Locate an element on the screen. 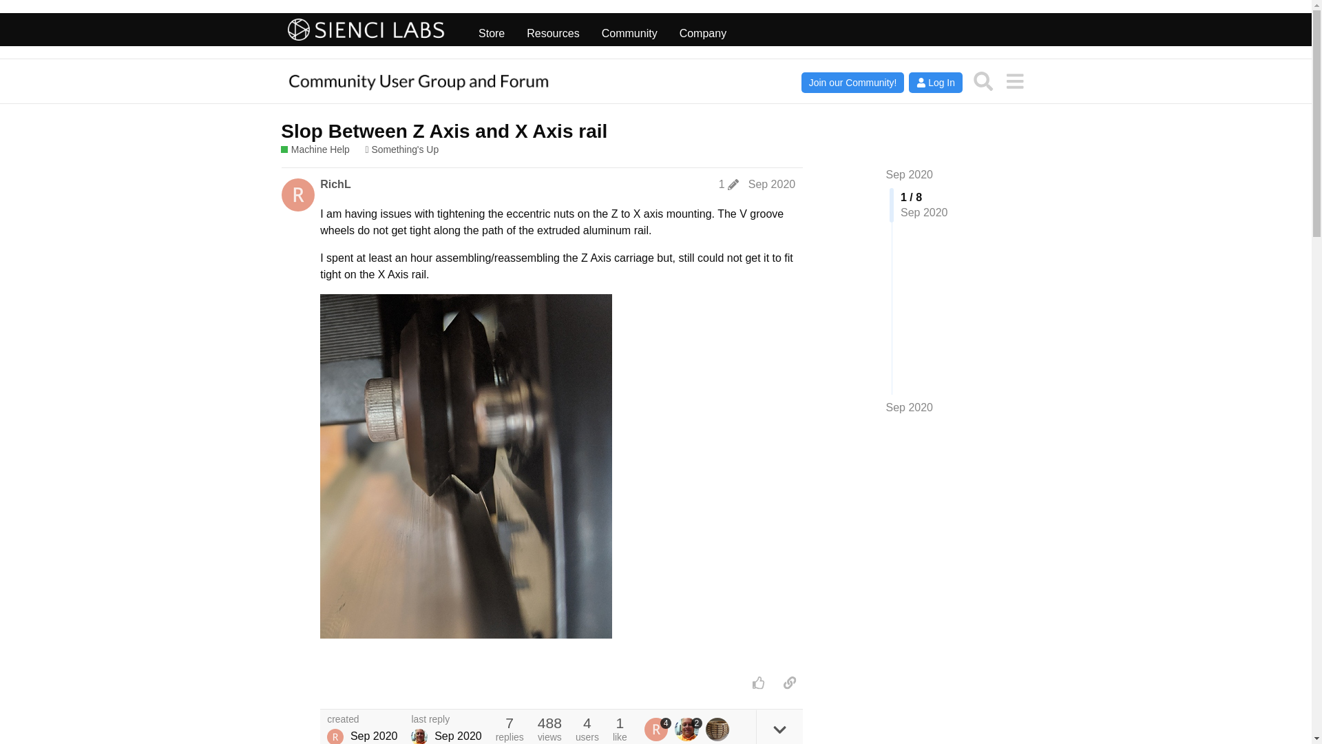  Jump to the first post is located at coordinates (909, 175).